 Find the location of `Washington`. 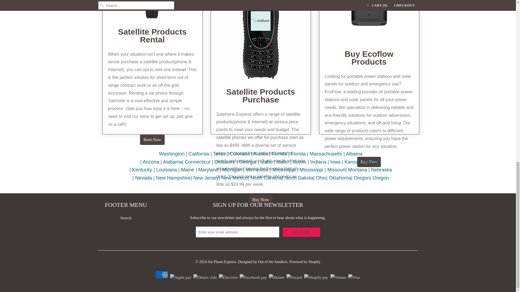

Washington is located at coordinates (172, 154).